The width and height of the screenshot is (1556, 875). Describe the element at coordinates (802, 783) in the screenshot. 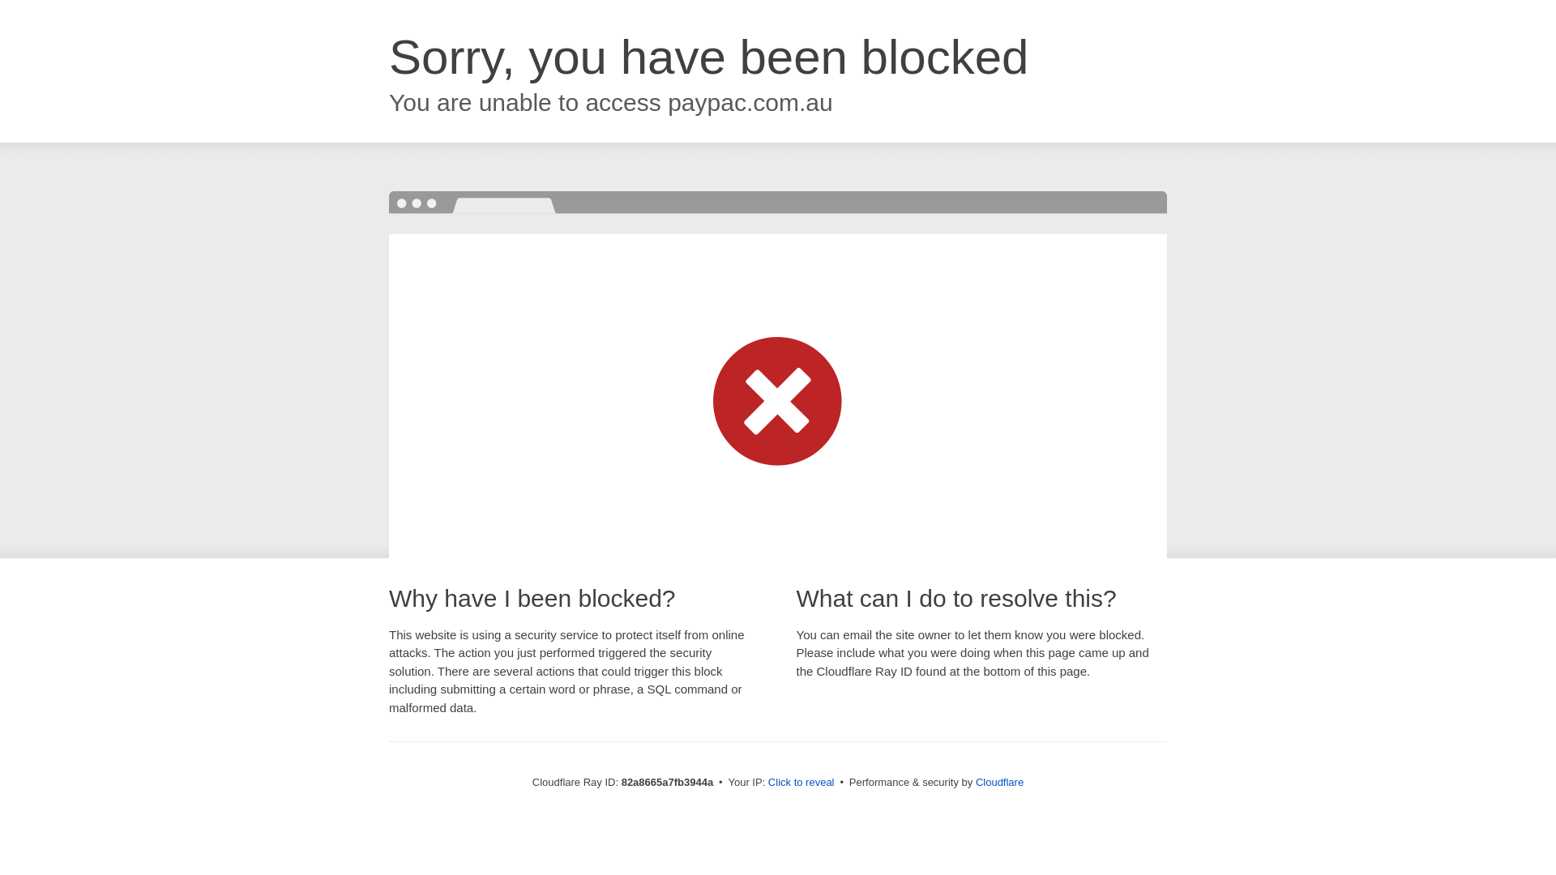

I see `Click to reveal` at that location.